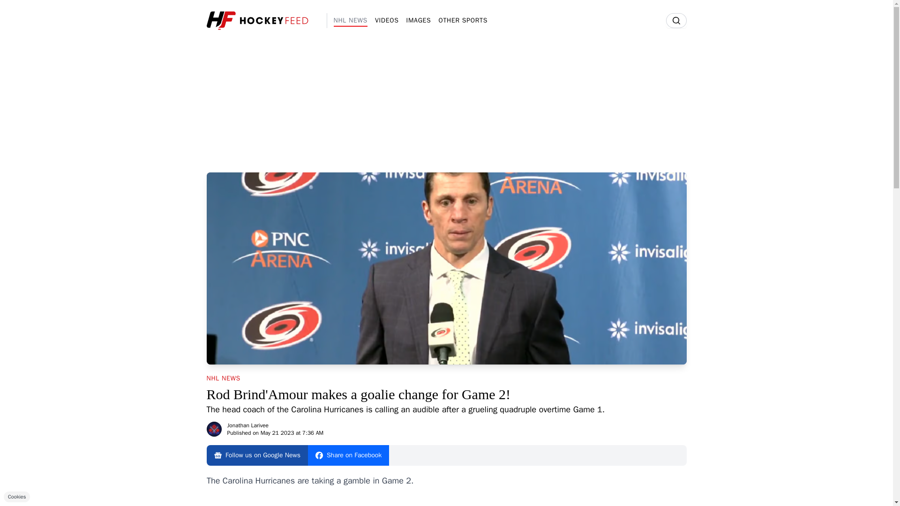 Image resolution: width=900 pixels, height=506 pixels. I want to click on NHL NEWS, so click(351, 22).